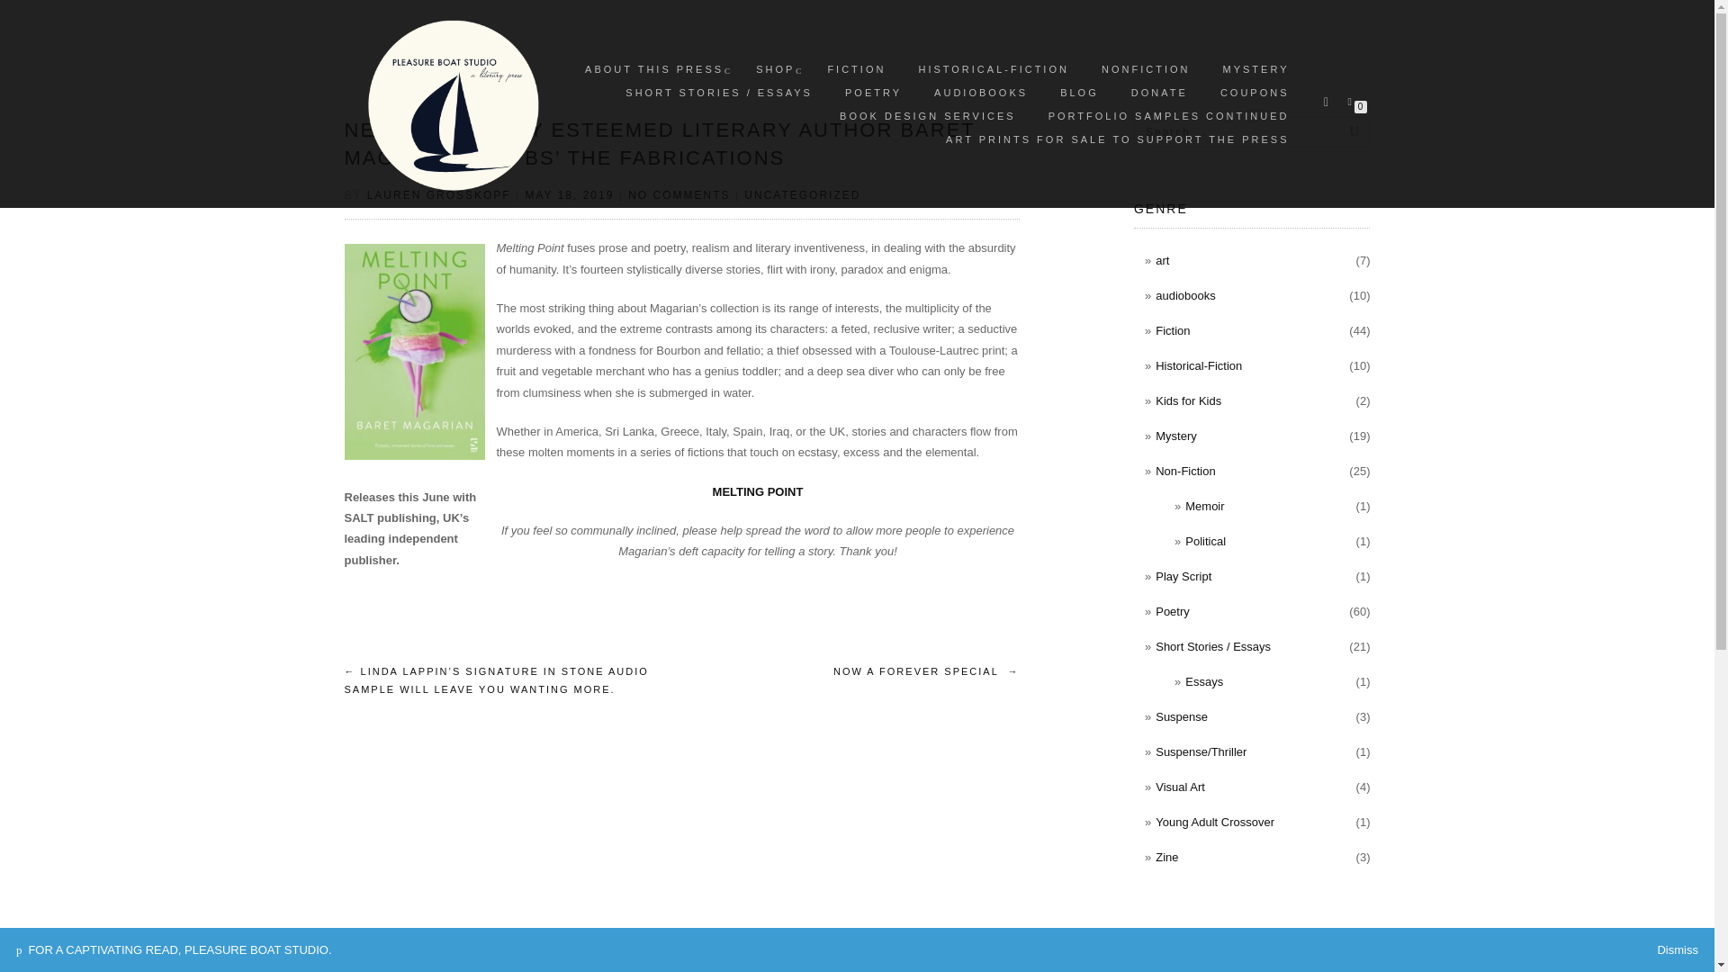 The image size is (1728, 972). Describe the element at coordinates (1080, 92) in the screenshot. I see `BLOG` at that location.